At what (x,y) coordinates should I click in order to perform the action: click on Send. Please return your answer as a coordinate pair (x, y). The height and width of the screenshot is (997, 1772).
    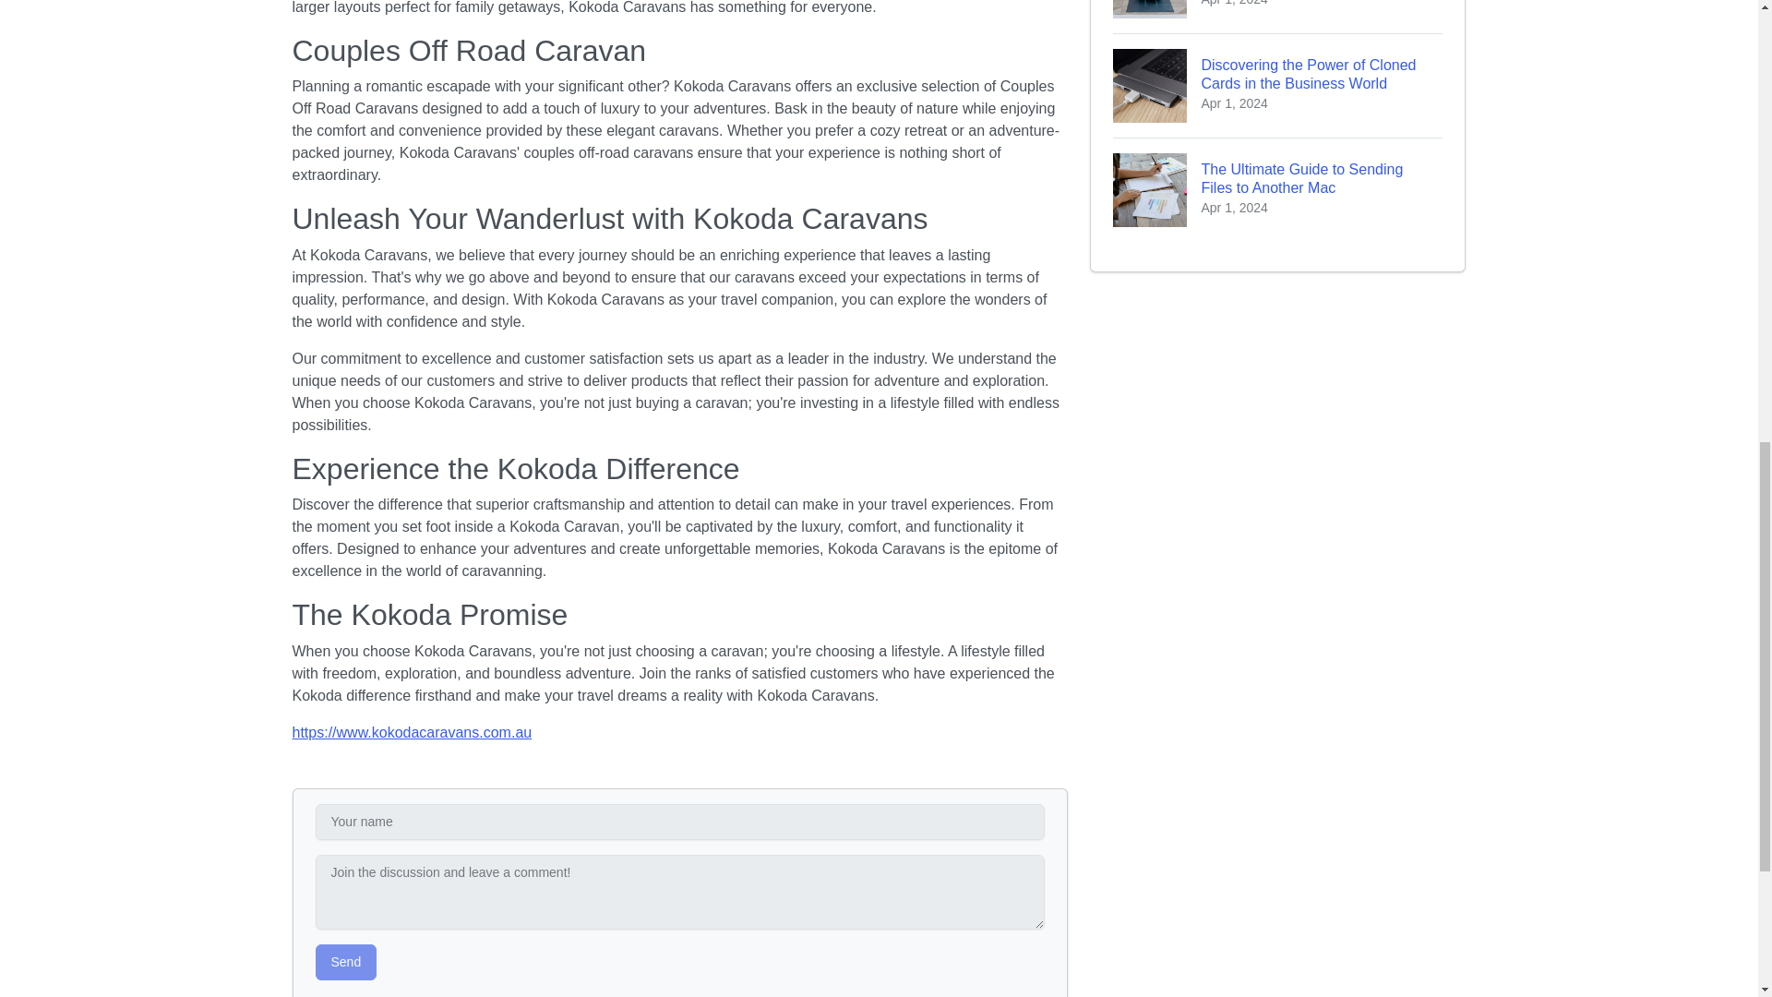
    Looking at the image, I should click on (345, 962).